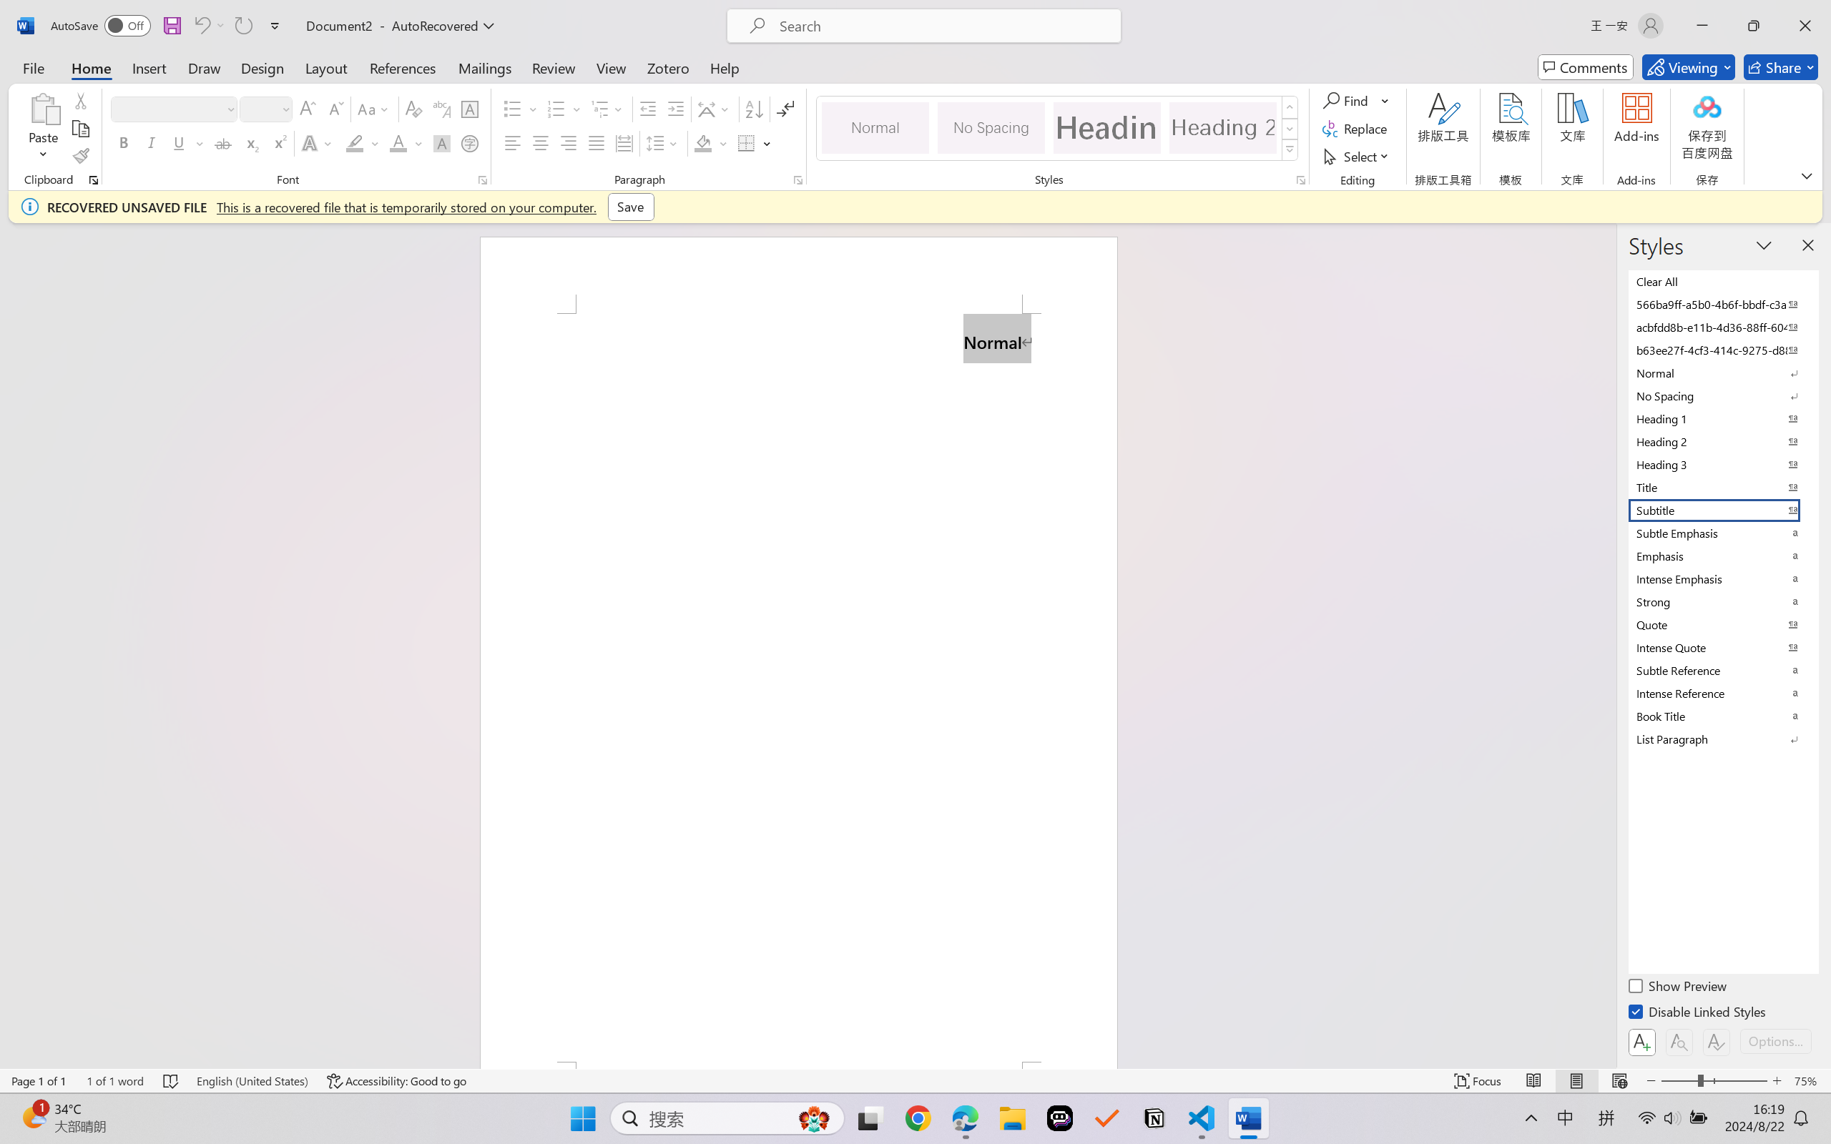 The width and height of the screenshot is (1831, 1144). What do you see at coordinates (1689, 67) in the screenshot?
I see `Mode` at bounding box center [1689, 67].